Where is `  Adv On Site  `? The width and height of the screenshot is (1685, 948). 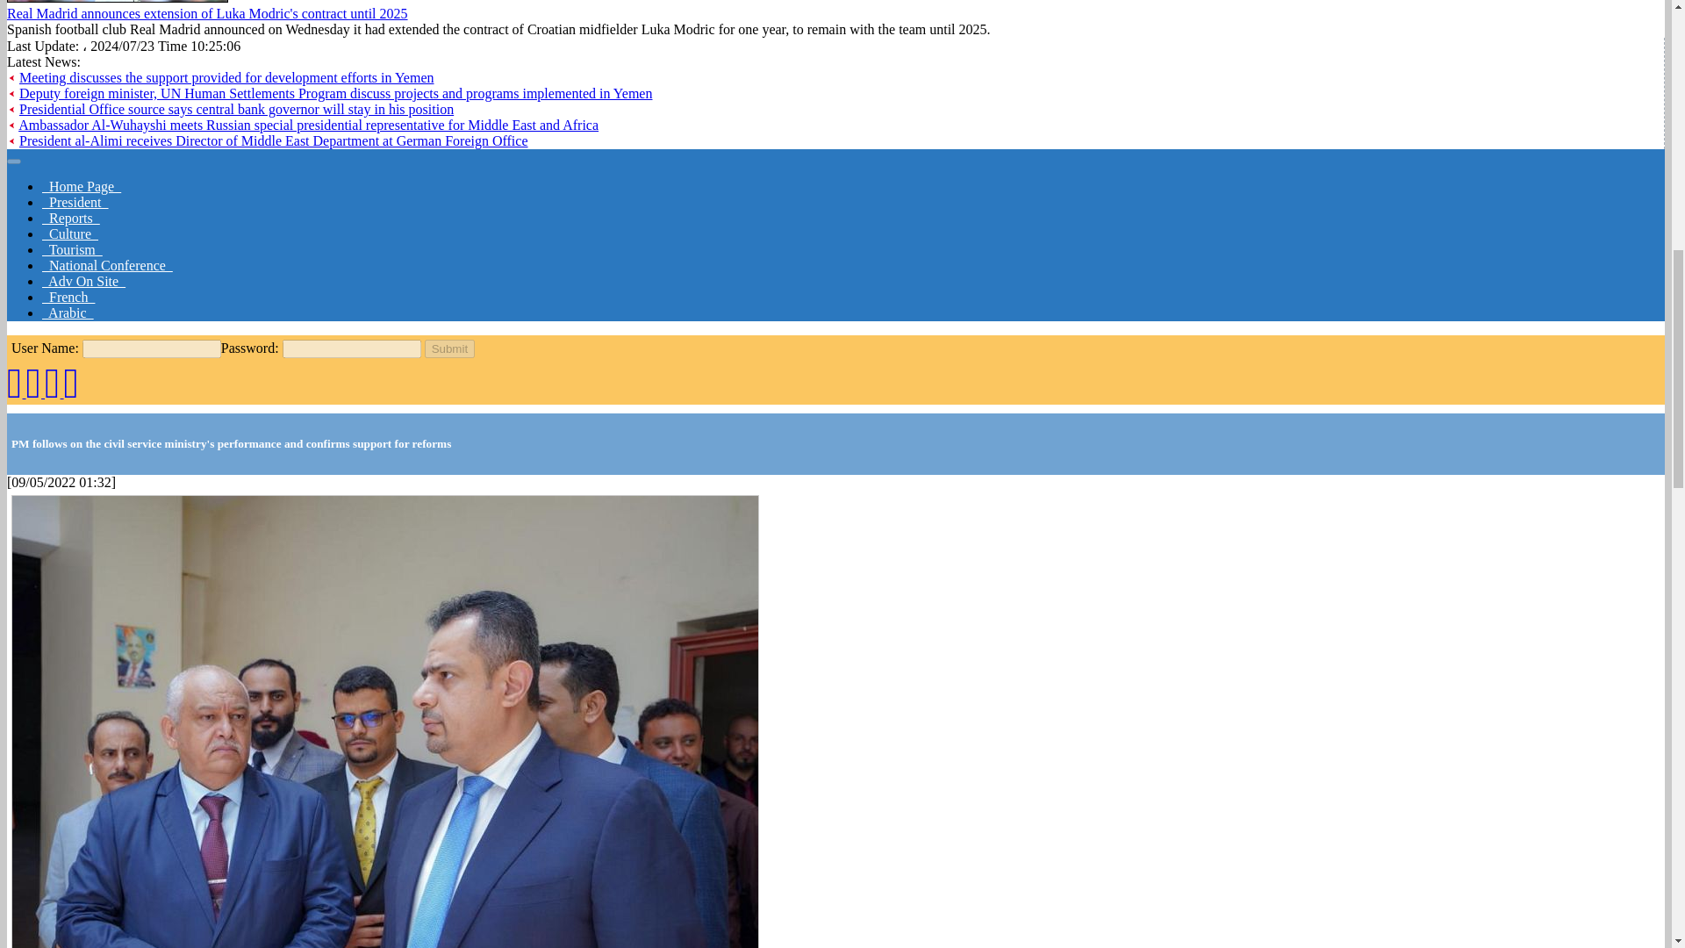   Adv On Site   is located at coordinates (83, 281).